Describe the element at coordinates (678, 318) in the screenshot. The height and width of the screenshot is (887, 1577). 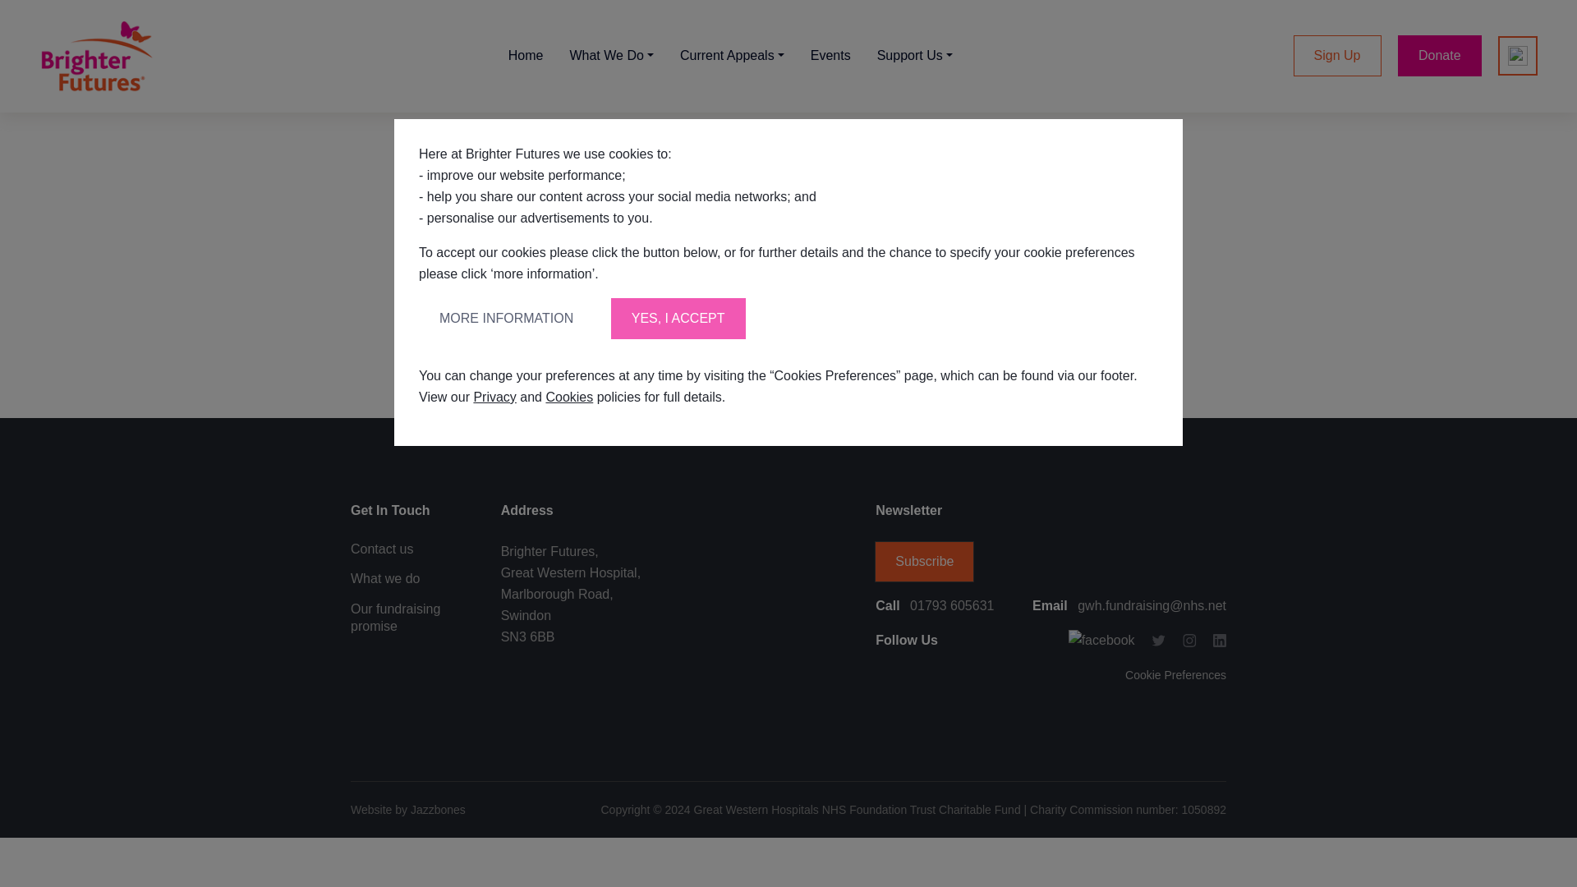
I see `YES, I ACCEPT` at that location.